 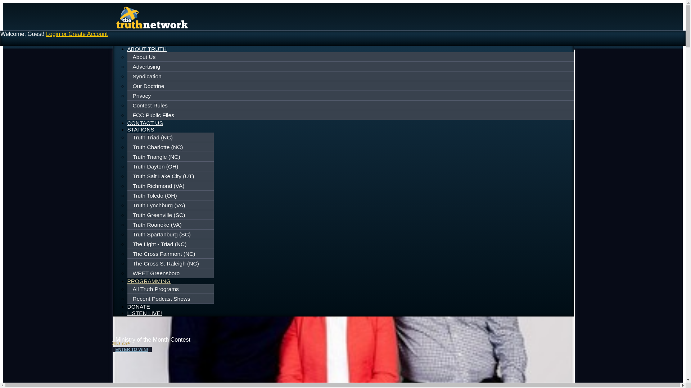 What do you see at coordinates (351, 96) in the screenshot?
I see `Privacy` at bounding box center [351, 96].